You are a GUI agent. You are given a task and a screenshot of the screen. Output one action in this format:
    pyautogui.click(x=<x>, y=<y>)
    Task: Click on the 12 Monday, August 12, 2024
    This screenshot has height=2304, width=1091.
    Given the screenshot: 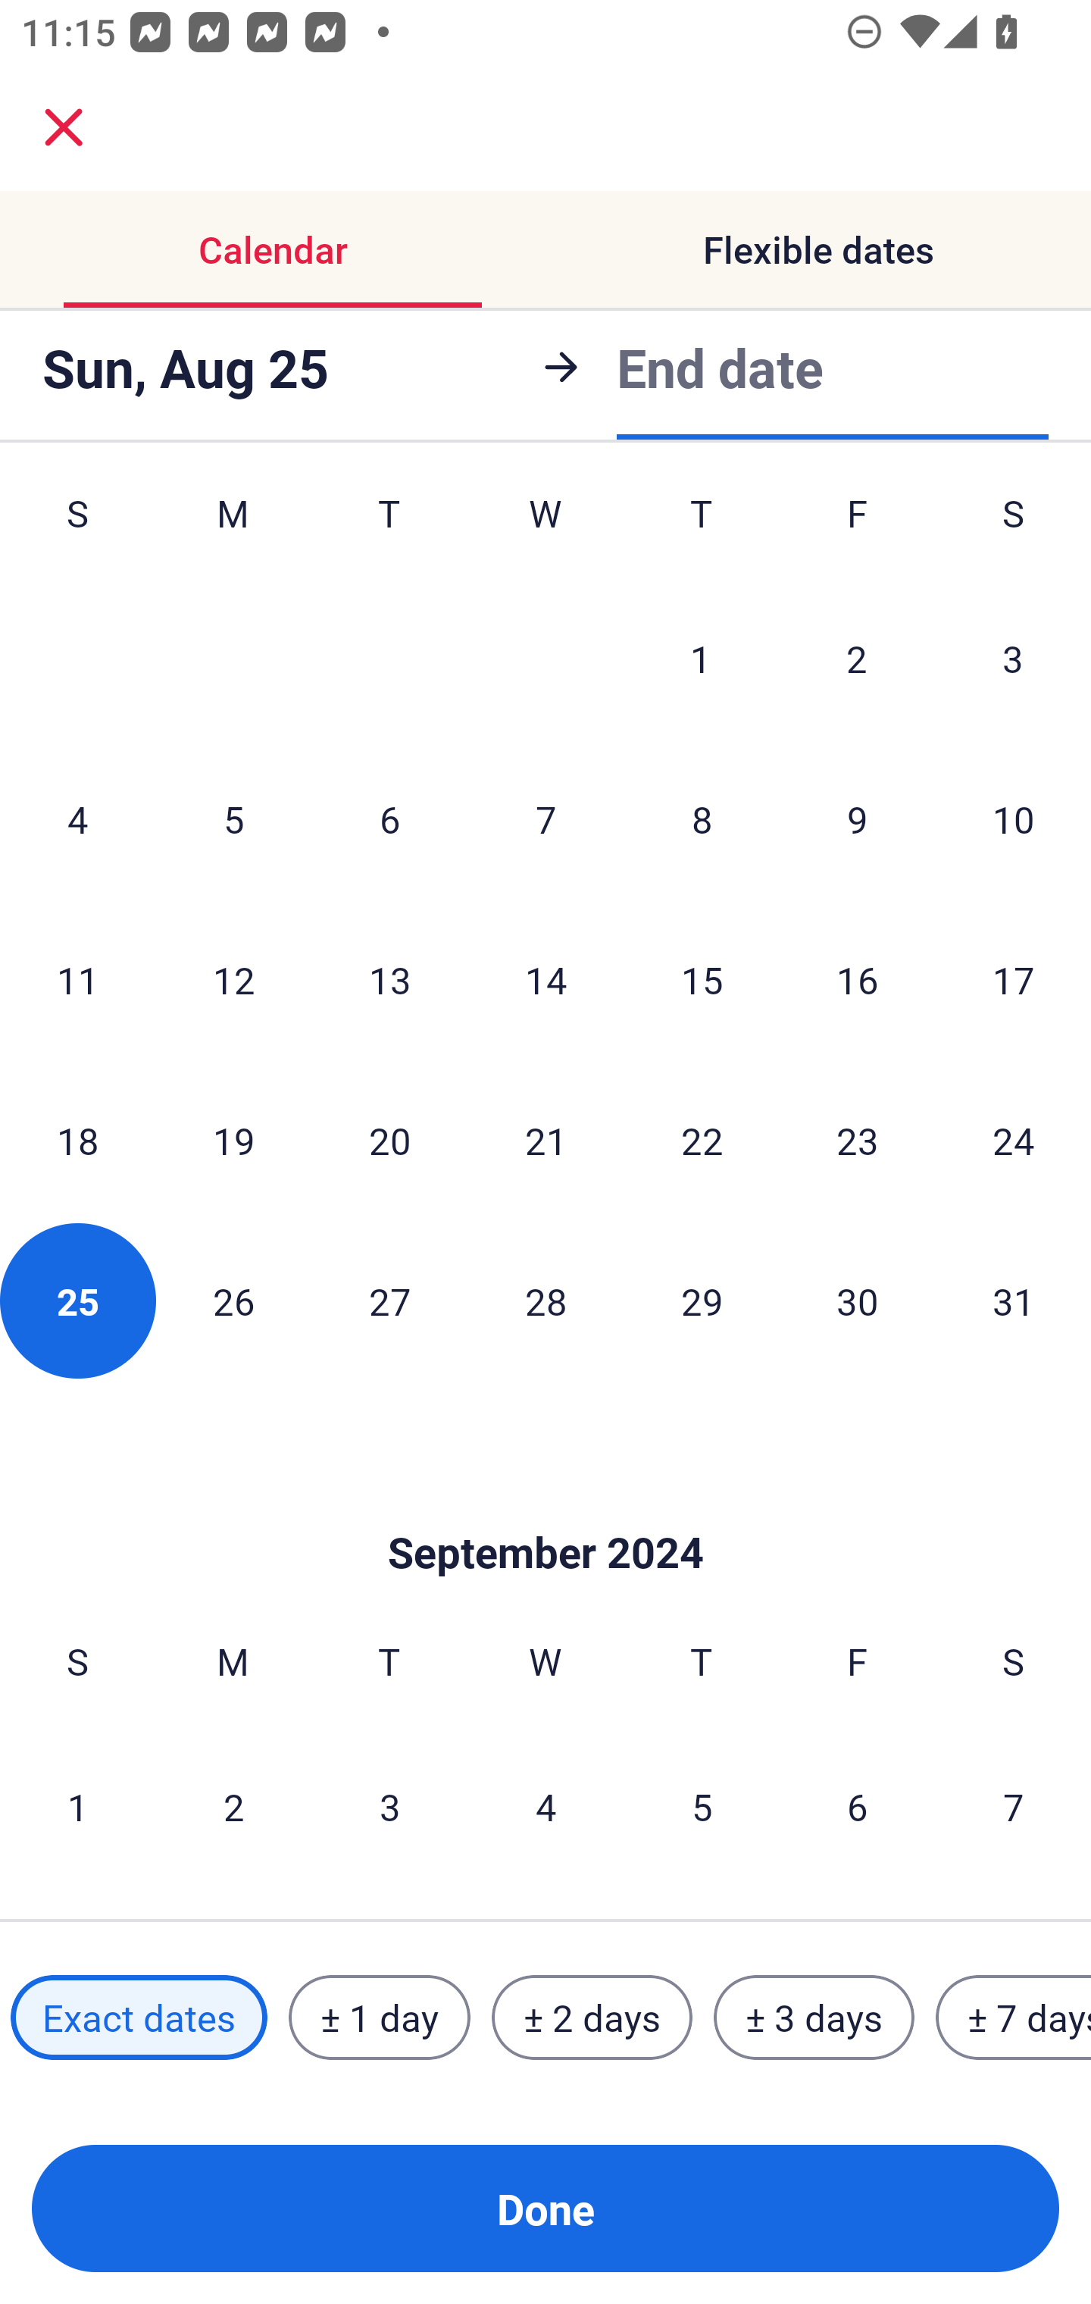 What is the action you would take?
    pyautogui.click(x=233, y=979)
    